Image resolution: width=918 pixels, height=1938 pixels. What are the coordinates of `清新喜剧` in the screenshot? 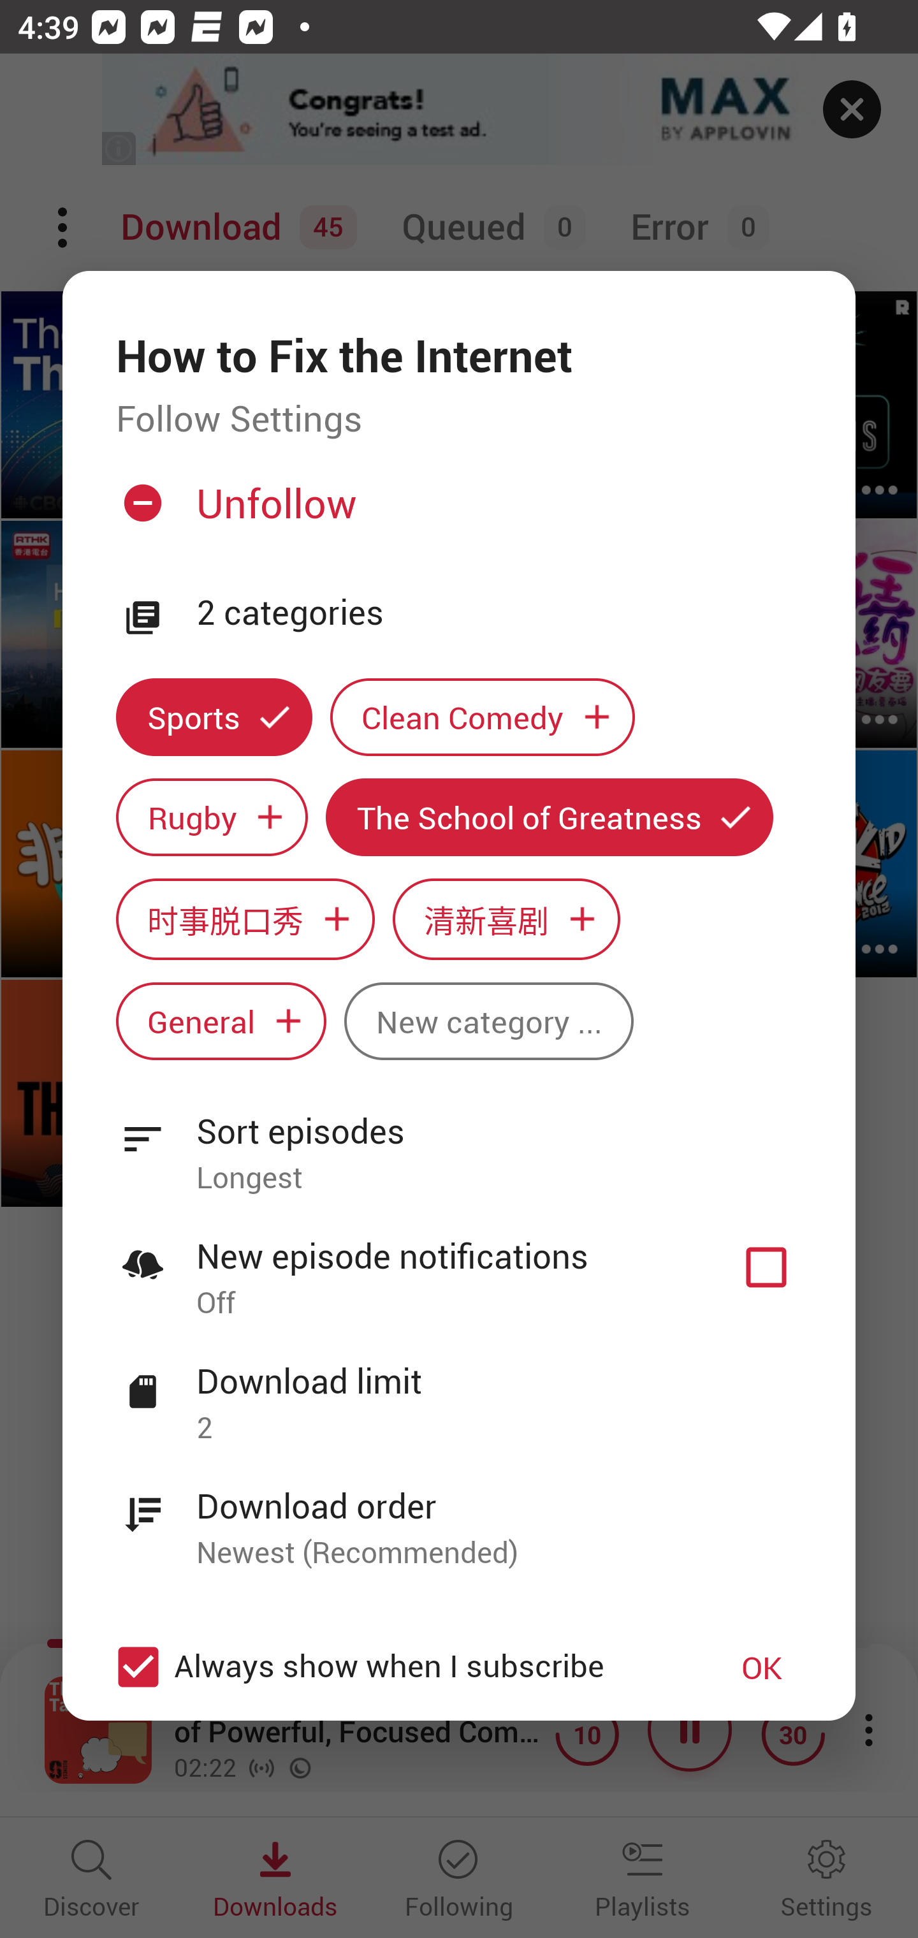 It's located at (506, 918).